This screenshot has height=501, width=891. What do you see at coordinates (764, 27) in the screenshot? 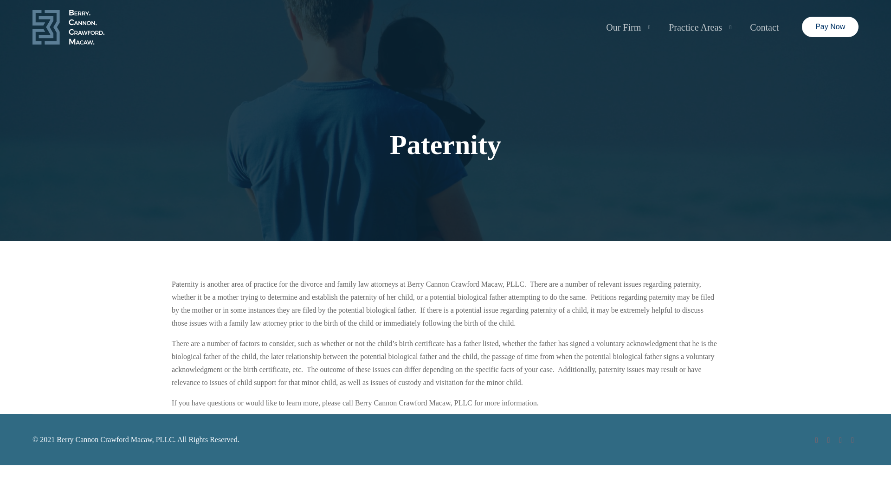
I see `Contact` at bounding box center [764, 27].